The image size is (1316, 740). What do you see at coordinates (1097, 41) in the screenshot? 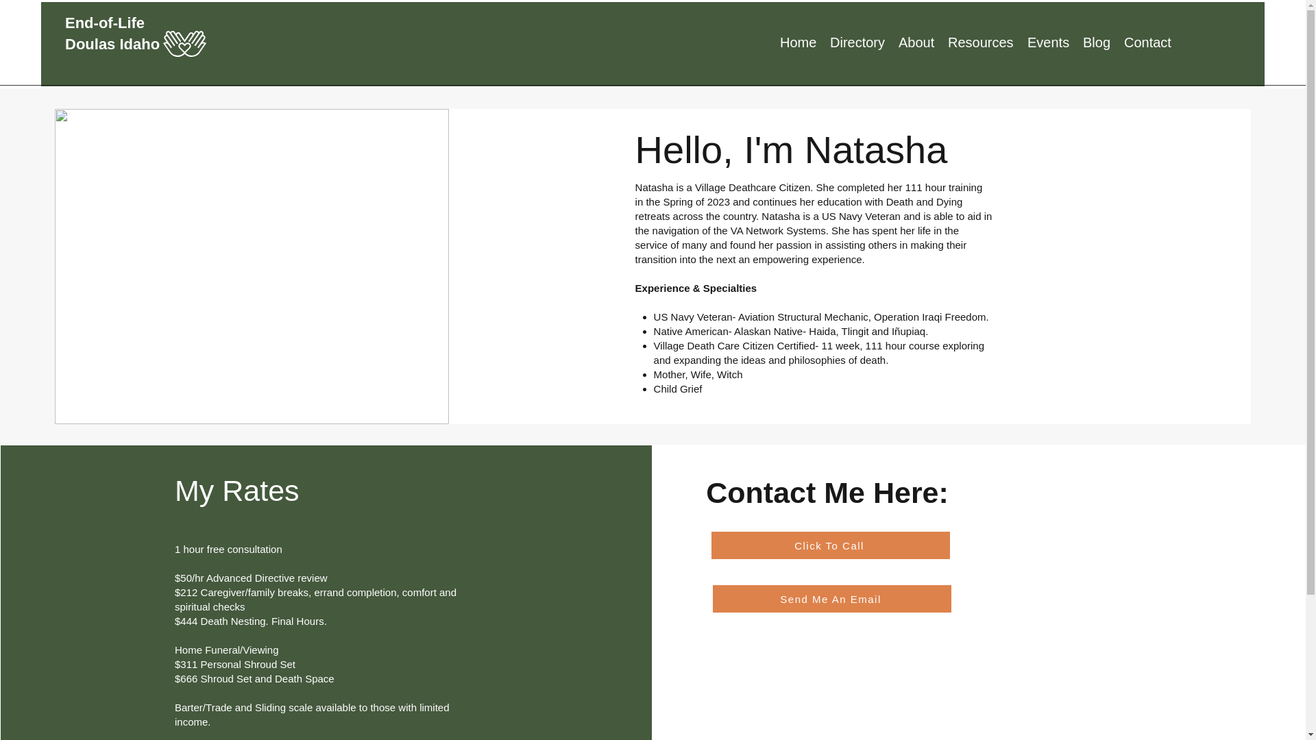
I see `Blog` at bounding box center [1097, 41].